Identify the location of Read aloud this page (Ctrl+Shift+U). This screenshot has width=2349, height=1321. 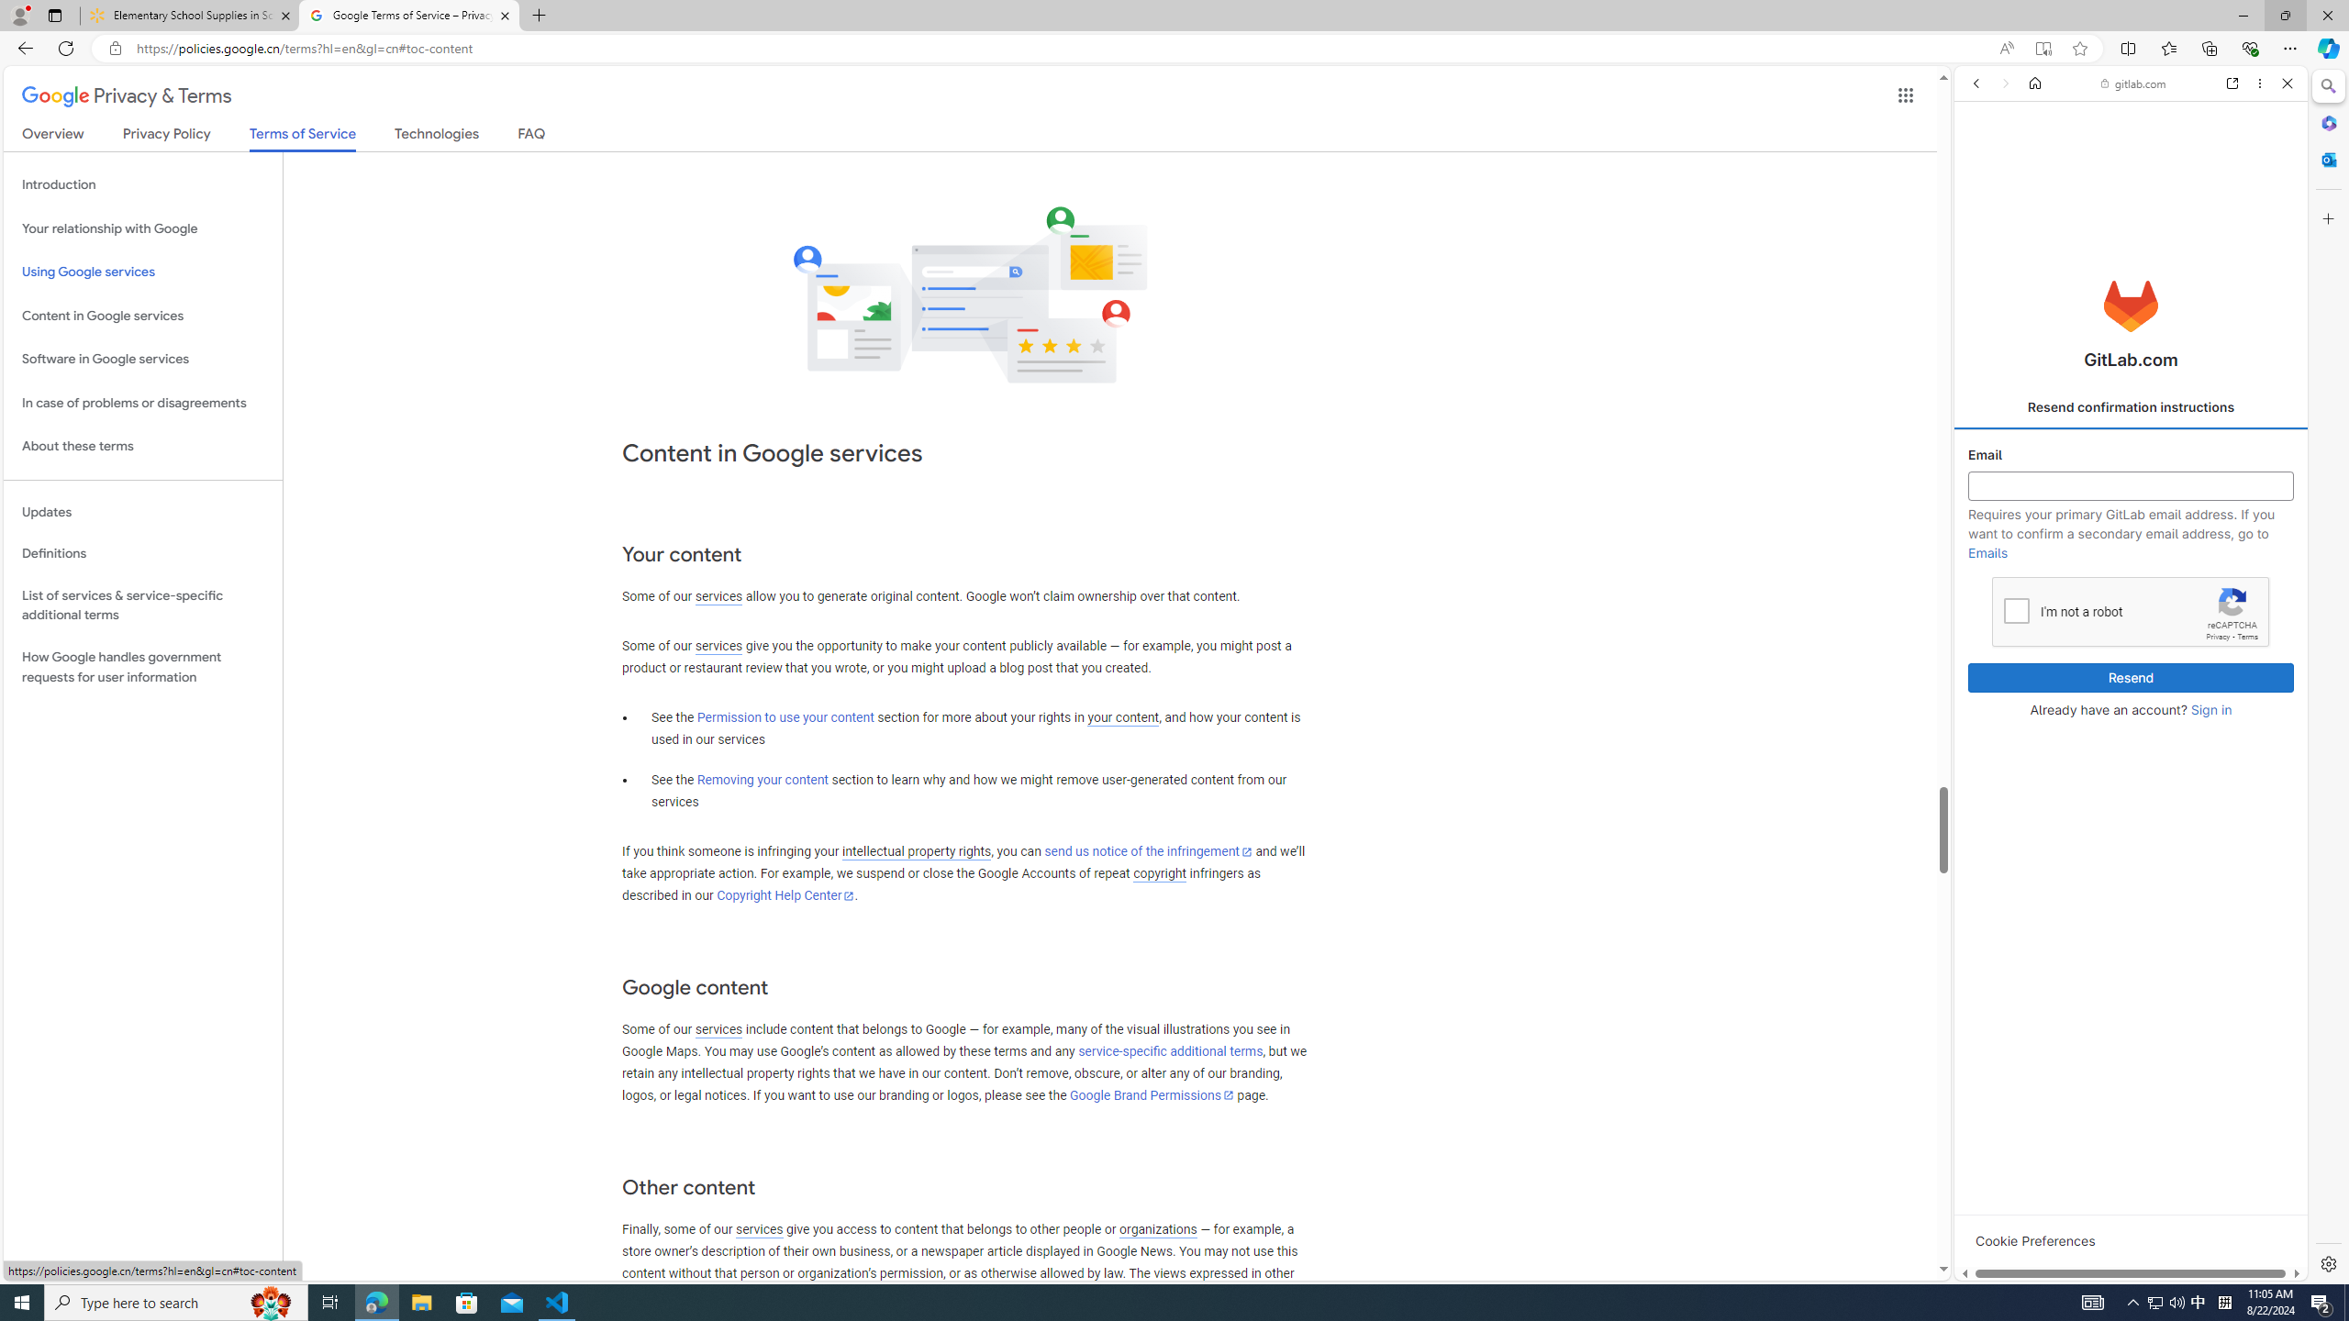
(2006, 49).